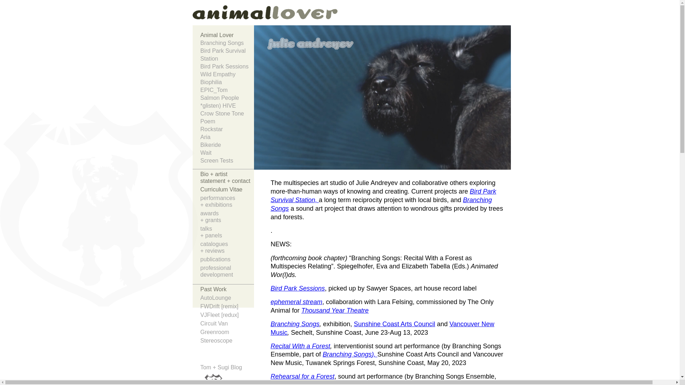  What do you see at coordinates (375, 354) in the screenshot?
I see `),` at bounding box center [375, 354].